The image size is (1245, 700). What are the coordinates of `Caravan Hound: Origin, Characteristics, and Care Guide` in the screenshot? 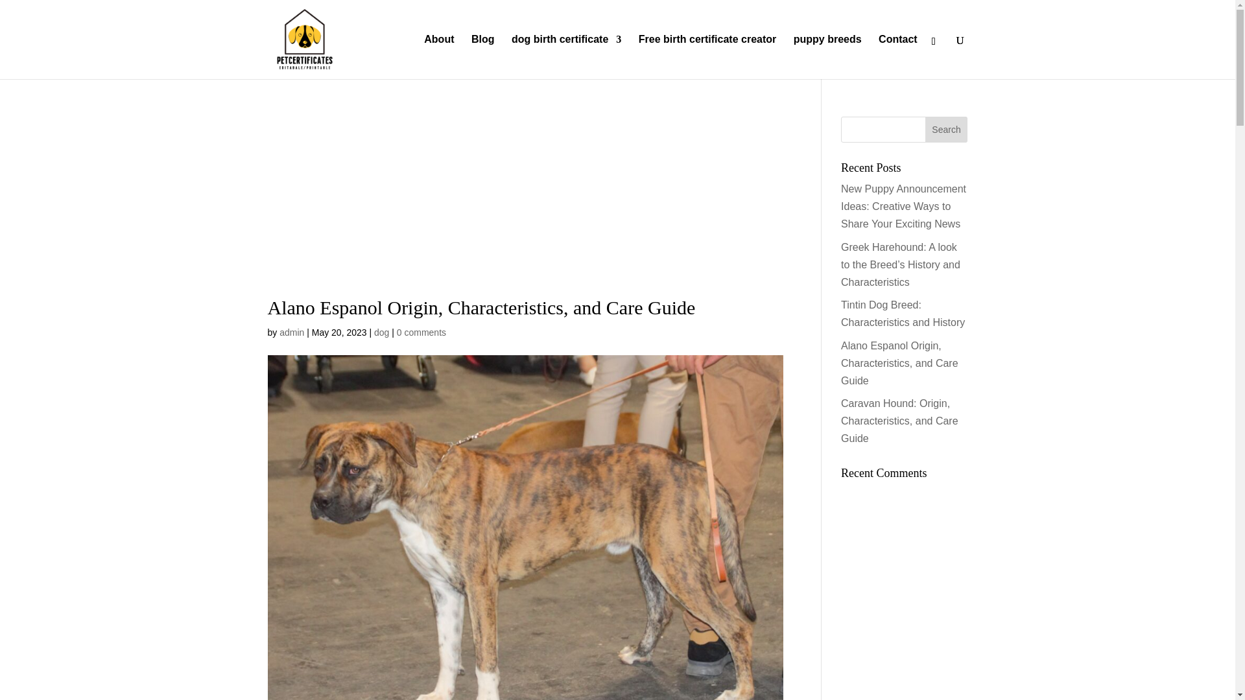 It's located at (900, 421).